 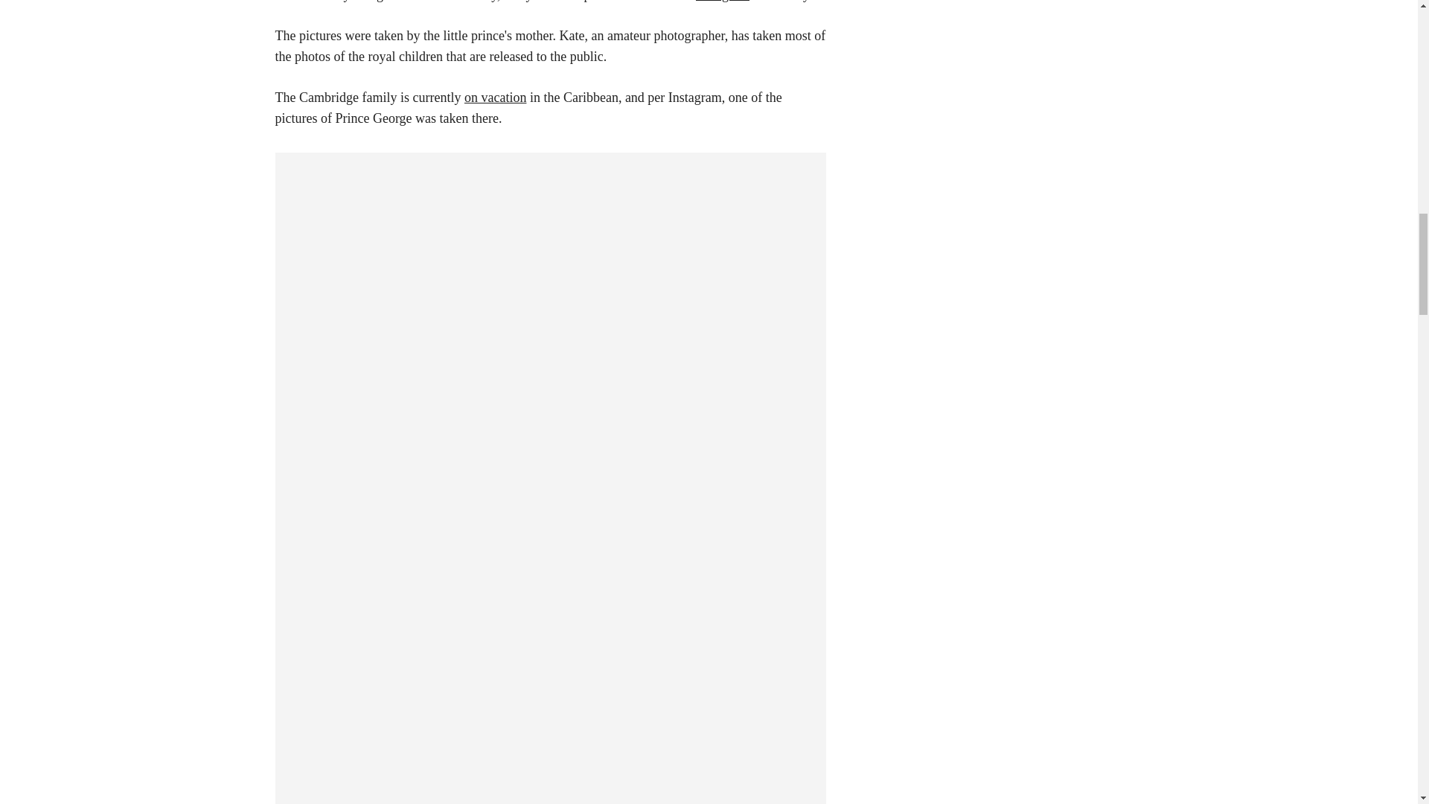 What do you see at coordinates (722, 1) in the screenshot?
I see `Instagram` at bounding box center [722, 1].